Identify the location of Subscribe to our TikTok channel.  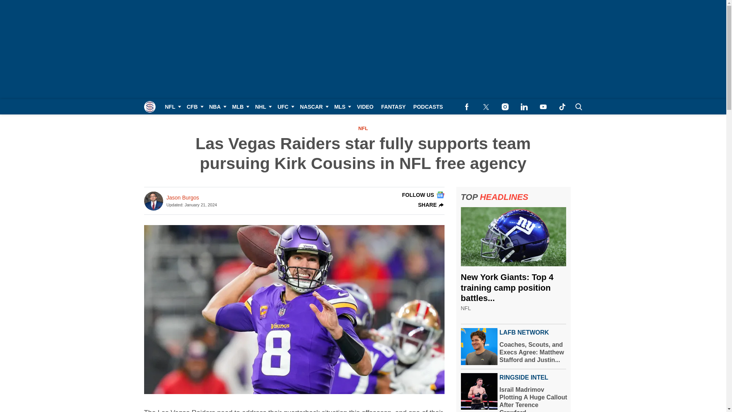
(562, 107).